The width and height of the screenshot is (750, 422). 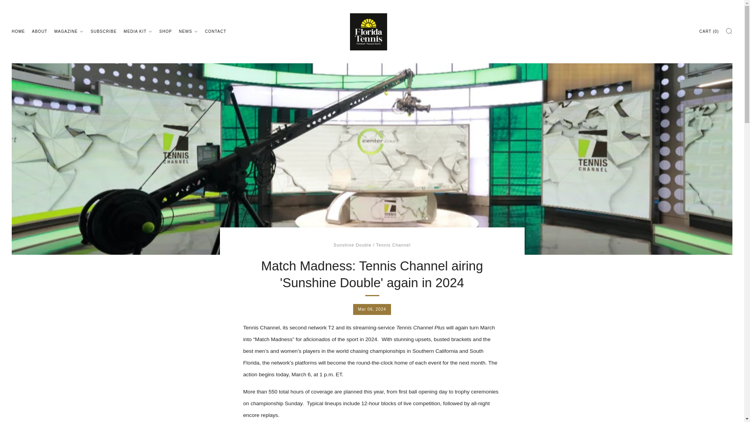 I want to click on SUBSCRIBE, so click(x=104, y=31).